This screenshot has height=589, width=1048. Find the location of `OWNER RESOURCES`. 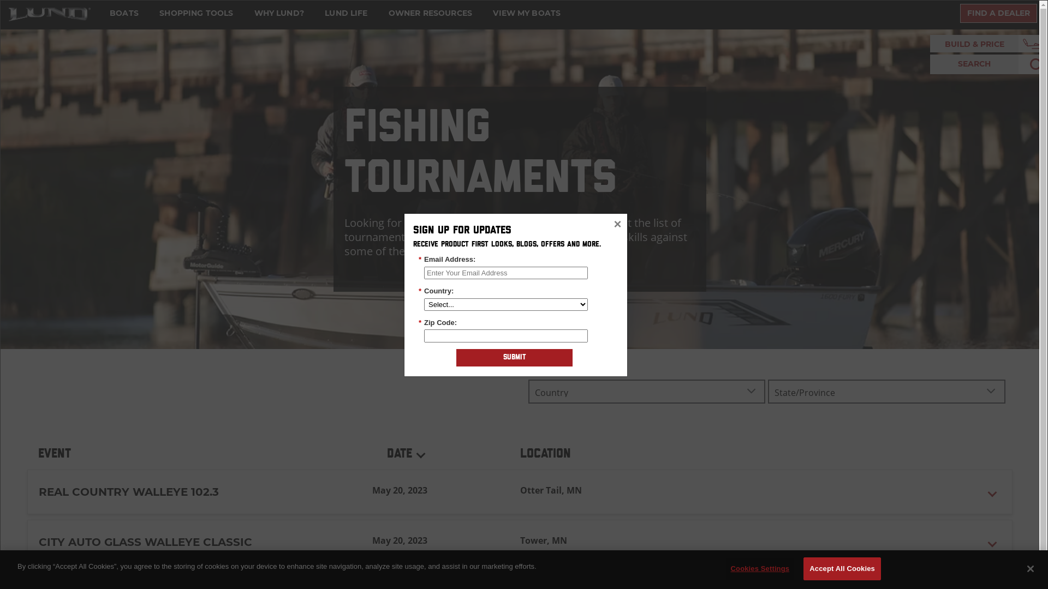

OWNER RESOURCES is located at coordinates (430, 13).